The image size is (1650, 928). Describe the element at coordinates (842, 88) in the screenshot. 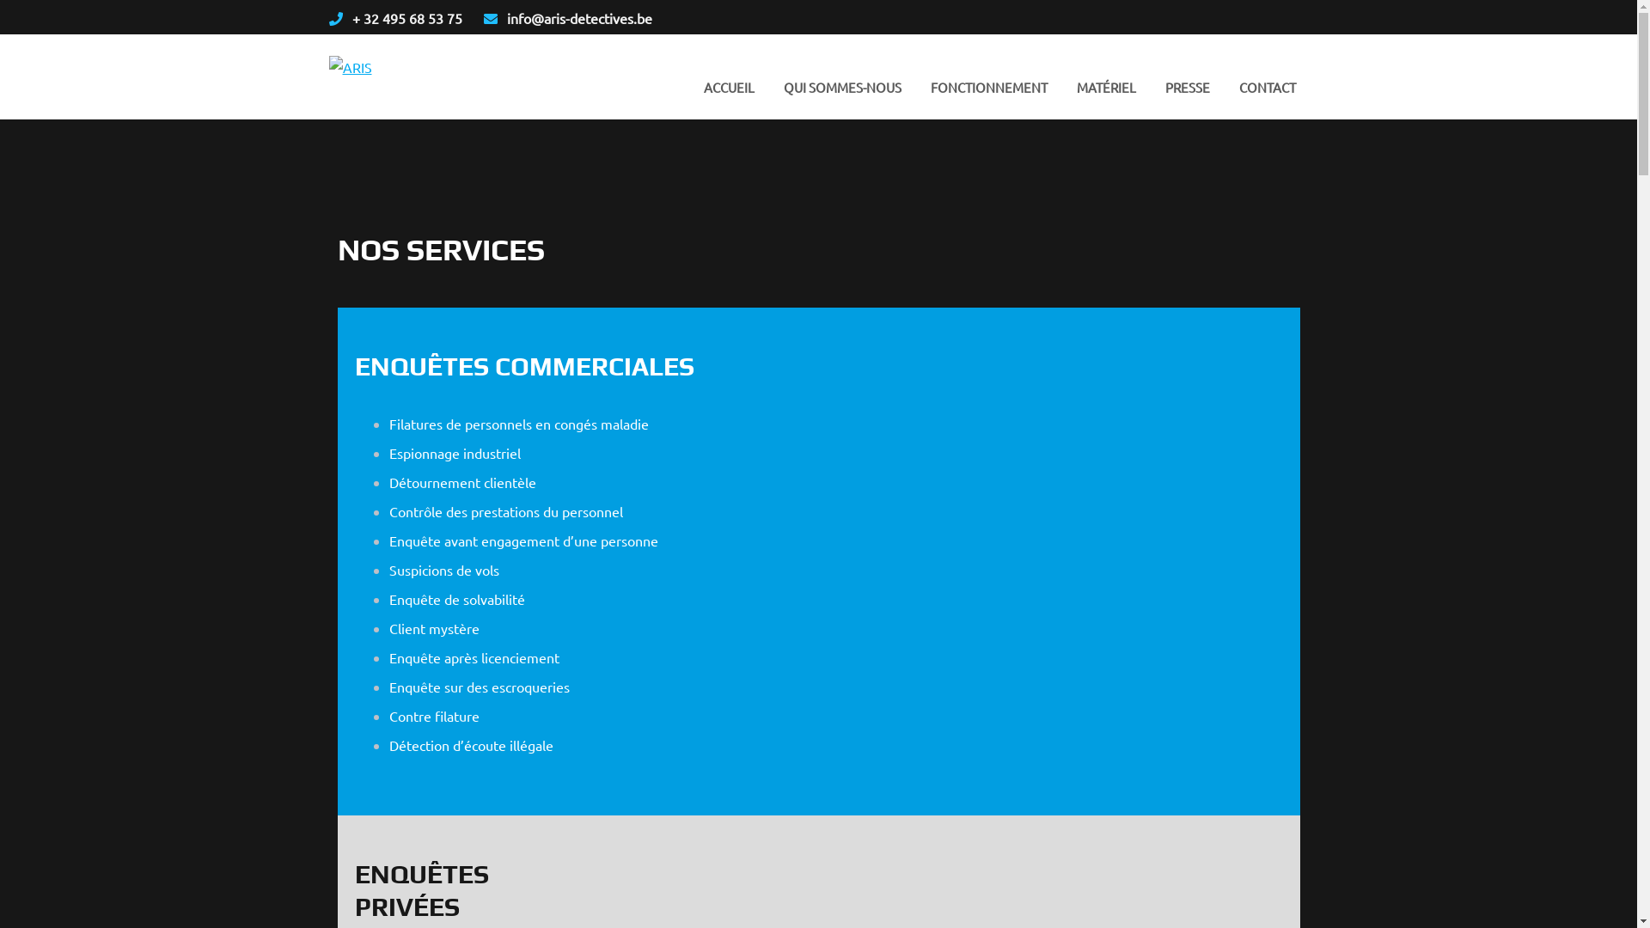

I see `QUI SOMMES-NOUS` at that location.